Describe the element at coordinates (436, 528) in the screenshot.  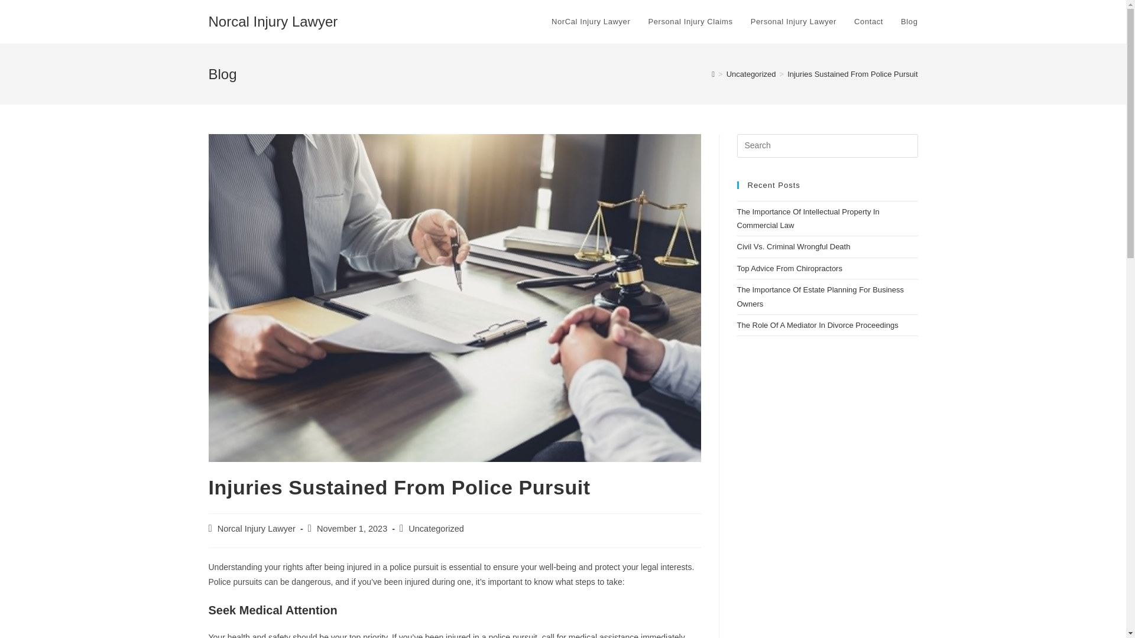
I see `Uncategorized` at that location.